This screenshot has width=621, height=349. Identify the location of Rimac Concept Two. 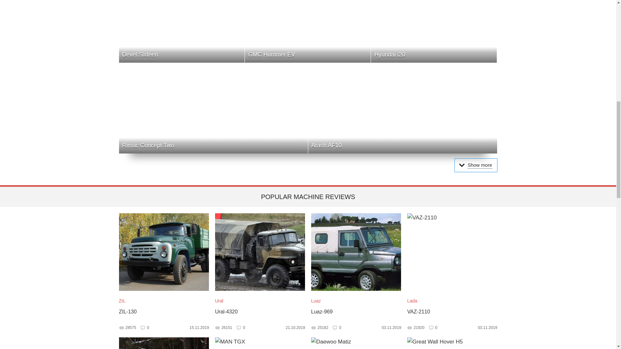
(356, 343).